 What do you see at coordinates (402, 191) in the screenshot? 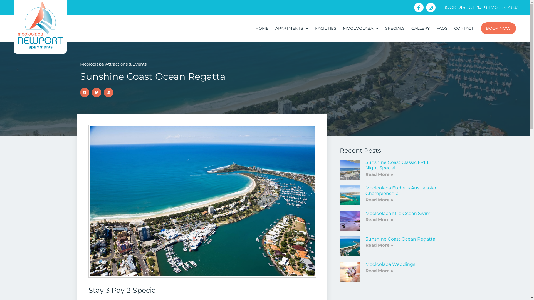
I see `Mooloolaba Etchells Australasian Championship` at bounding box center [402, 191].